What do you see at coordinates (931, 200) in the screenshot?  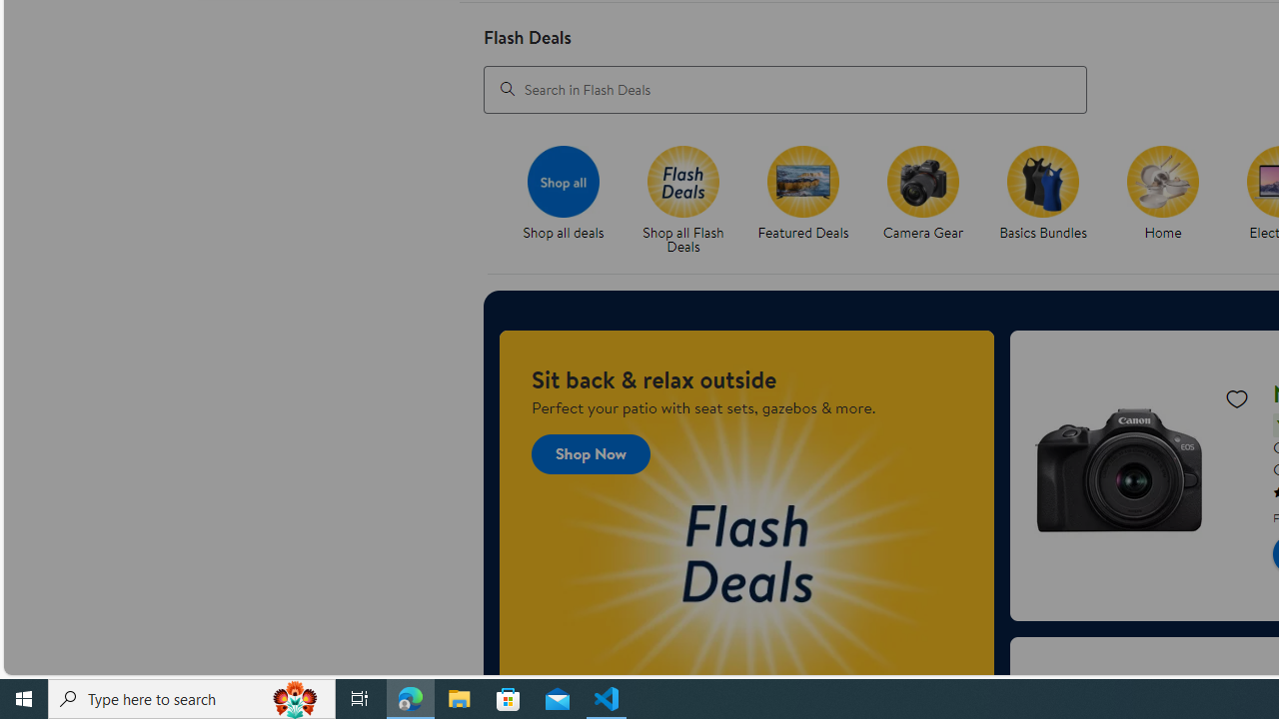 I see `Camera Gear` at bounding box center [931, 200].